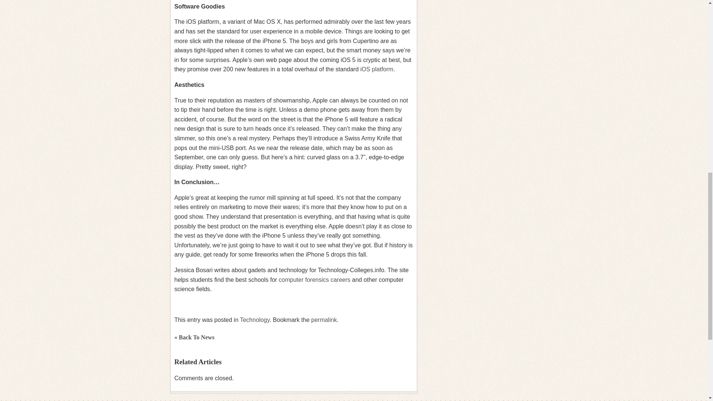 The width and height of the screenshot is (713, 401). What do you see at coordinates (324, 320) in the screenshot?
I see `permalink` at bounding box center [324, 320].